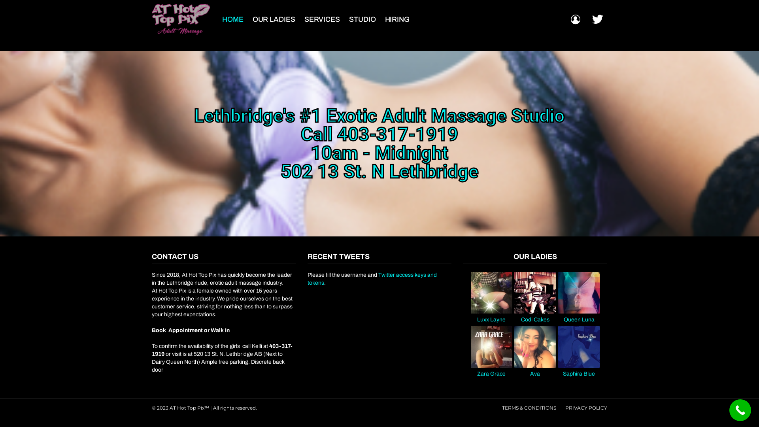 This screenshot has width=759, height=427. What do you see at coordinates (492, 370) in the screenshot?
I see `Zara Grace` at bounding box center [492, 370].